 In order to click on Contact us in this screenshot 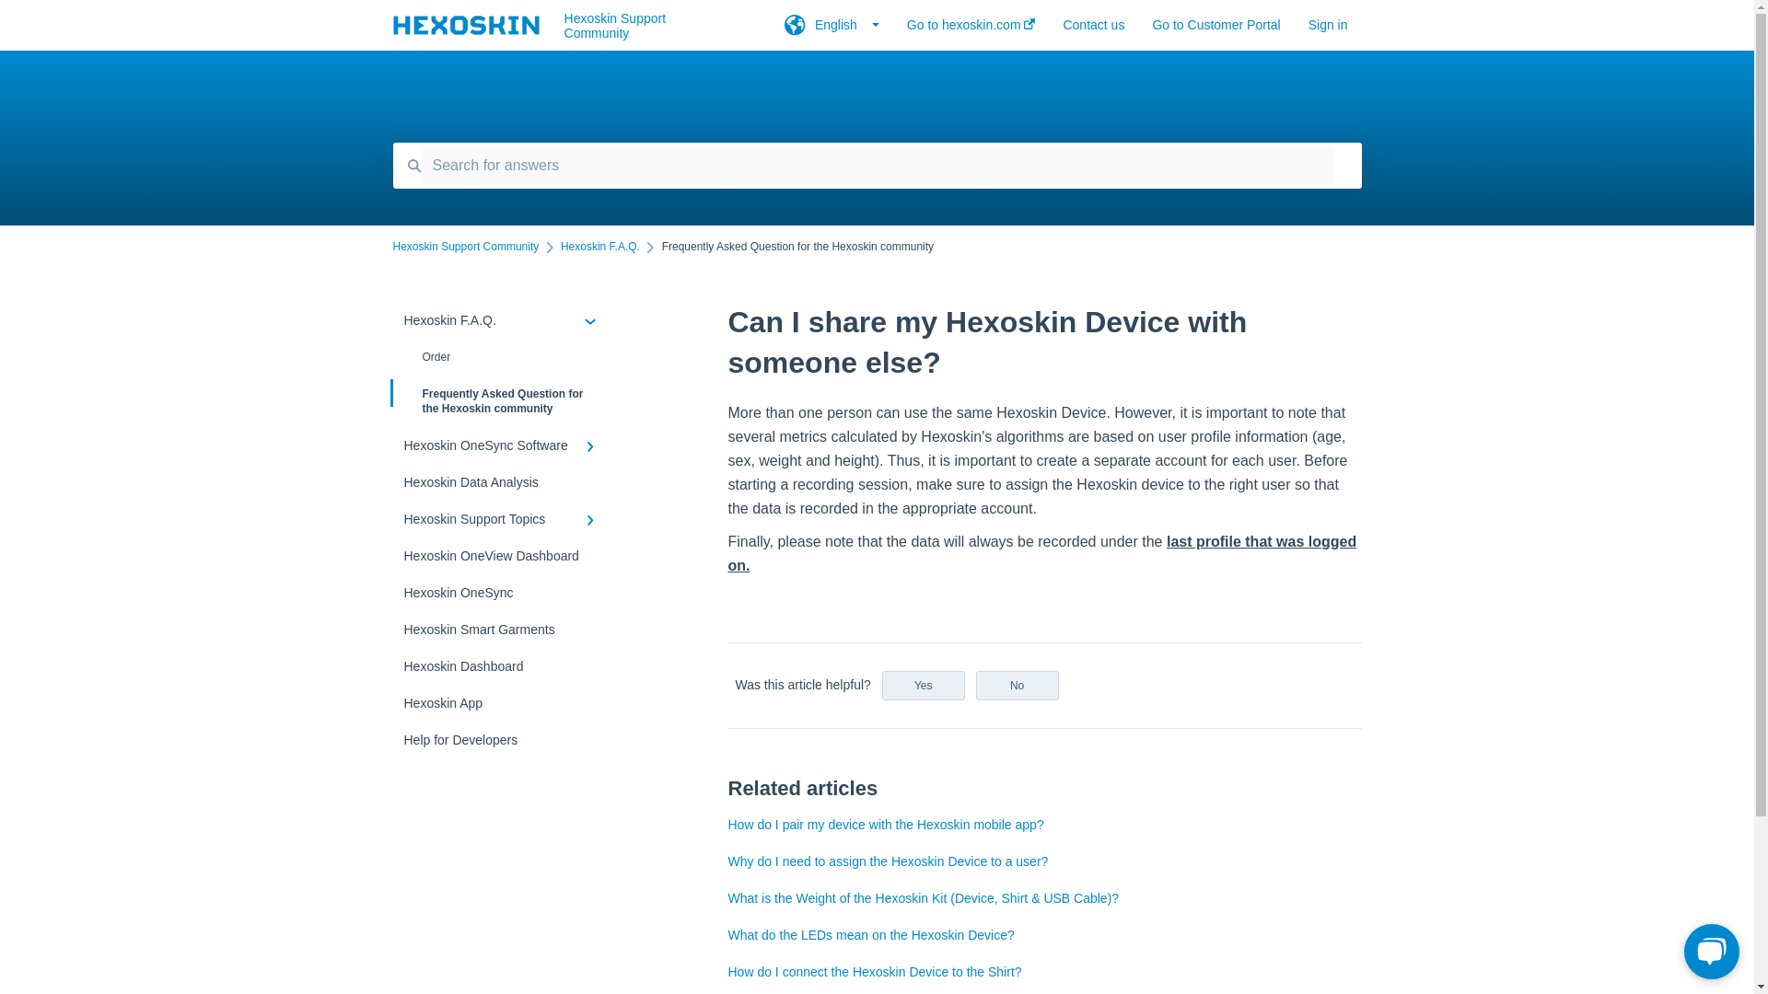, I will do `click(1093, 30)`.